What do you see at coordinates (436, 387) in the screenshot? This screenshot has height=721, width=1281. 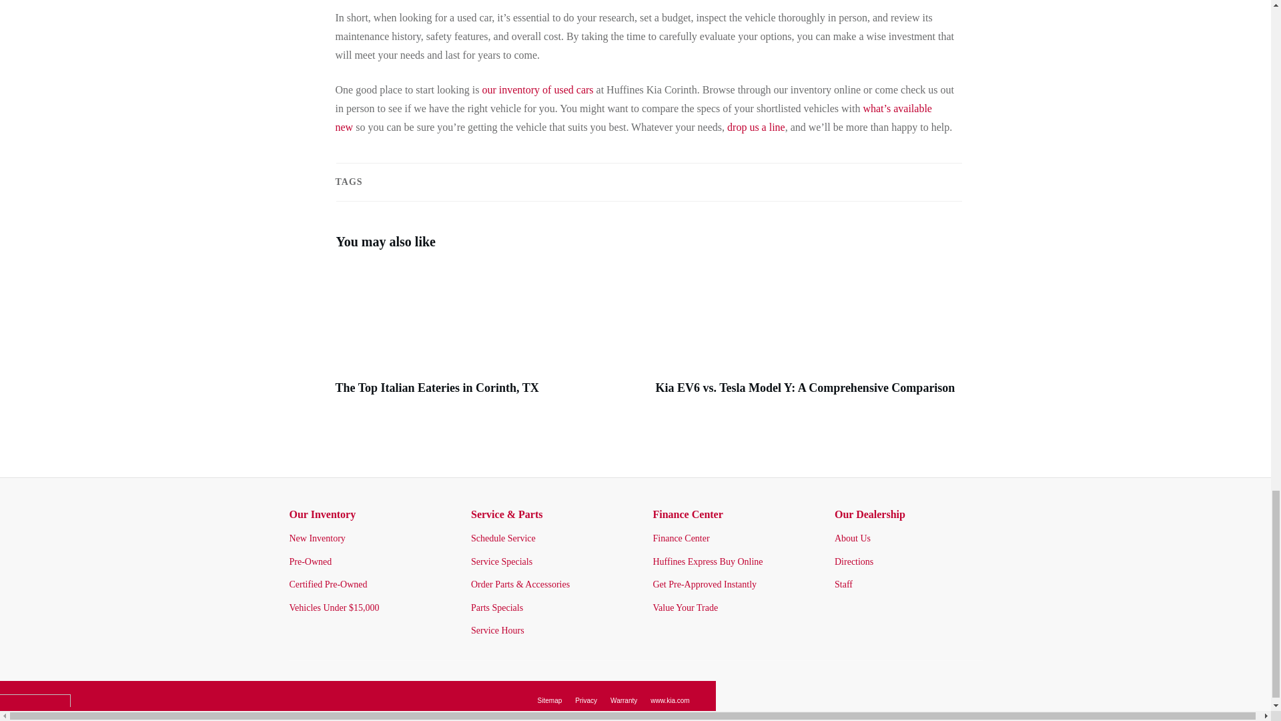 I see `The Top Italian Eateries in Corinth, TX` at bounding box center [436, 387].